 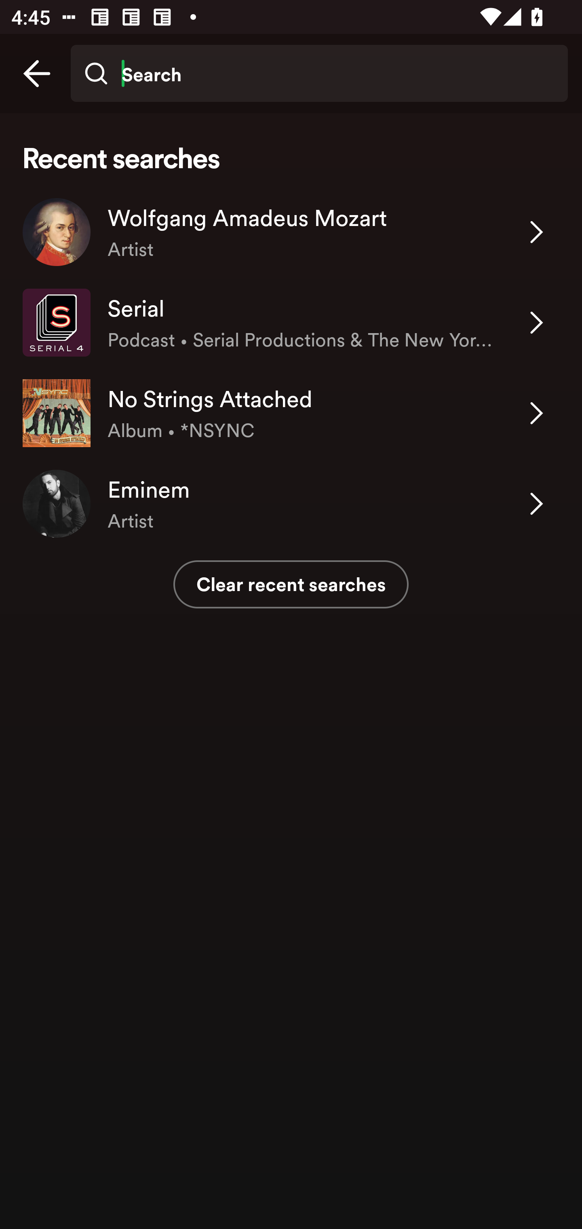 I want to click on Eminem Artist, so click(x=291, y=504).